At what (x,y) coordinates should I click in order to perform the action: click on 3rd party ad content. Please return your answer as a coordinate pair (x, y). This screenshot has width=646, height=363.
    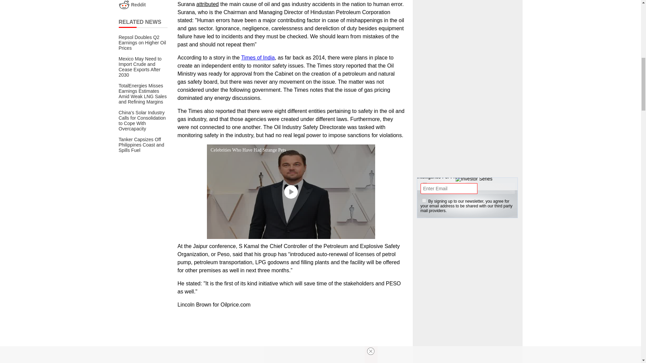
    Looking at the image, I should click on (468, 266).